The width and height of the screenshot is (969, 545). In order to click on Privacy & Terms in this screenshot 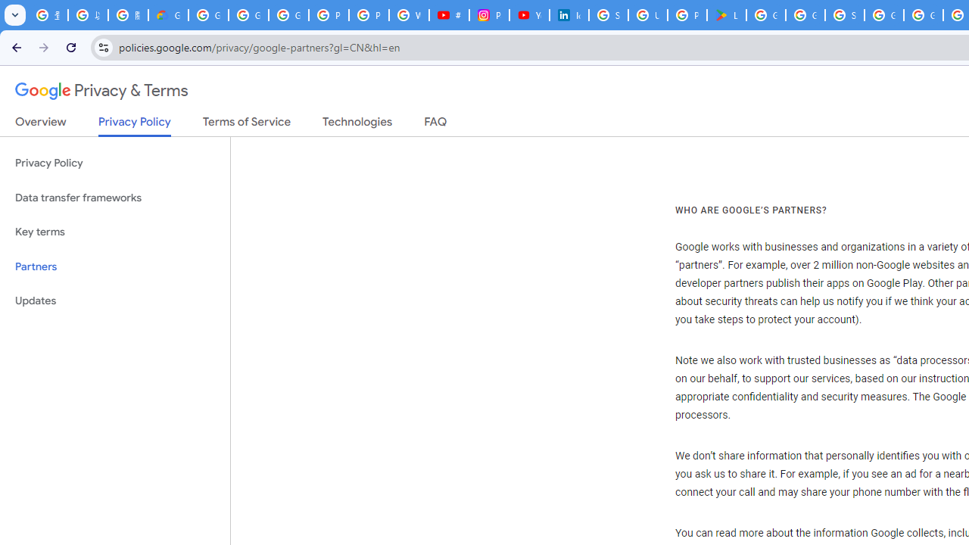, I will do `click(101, 91)`.